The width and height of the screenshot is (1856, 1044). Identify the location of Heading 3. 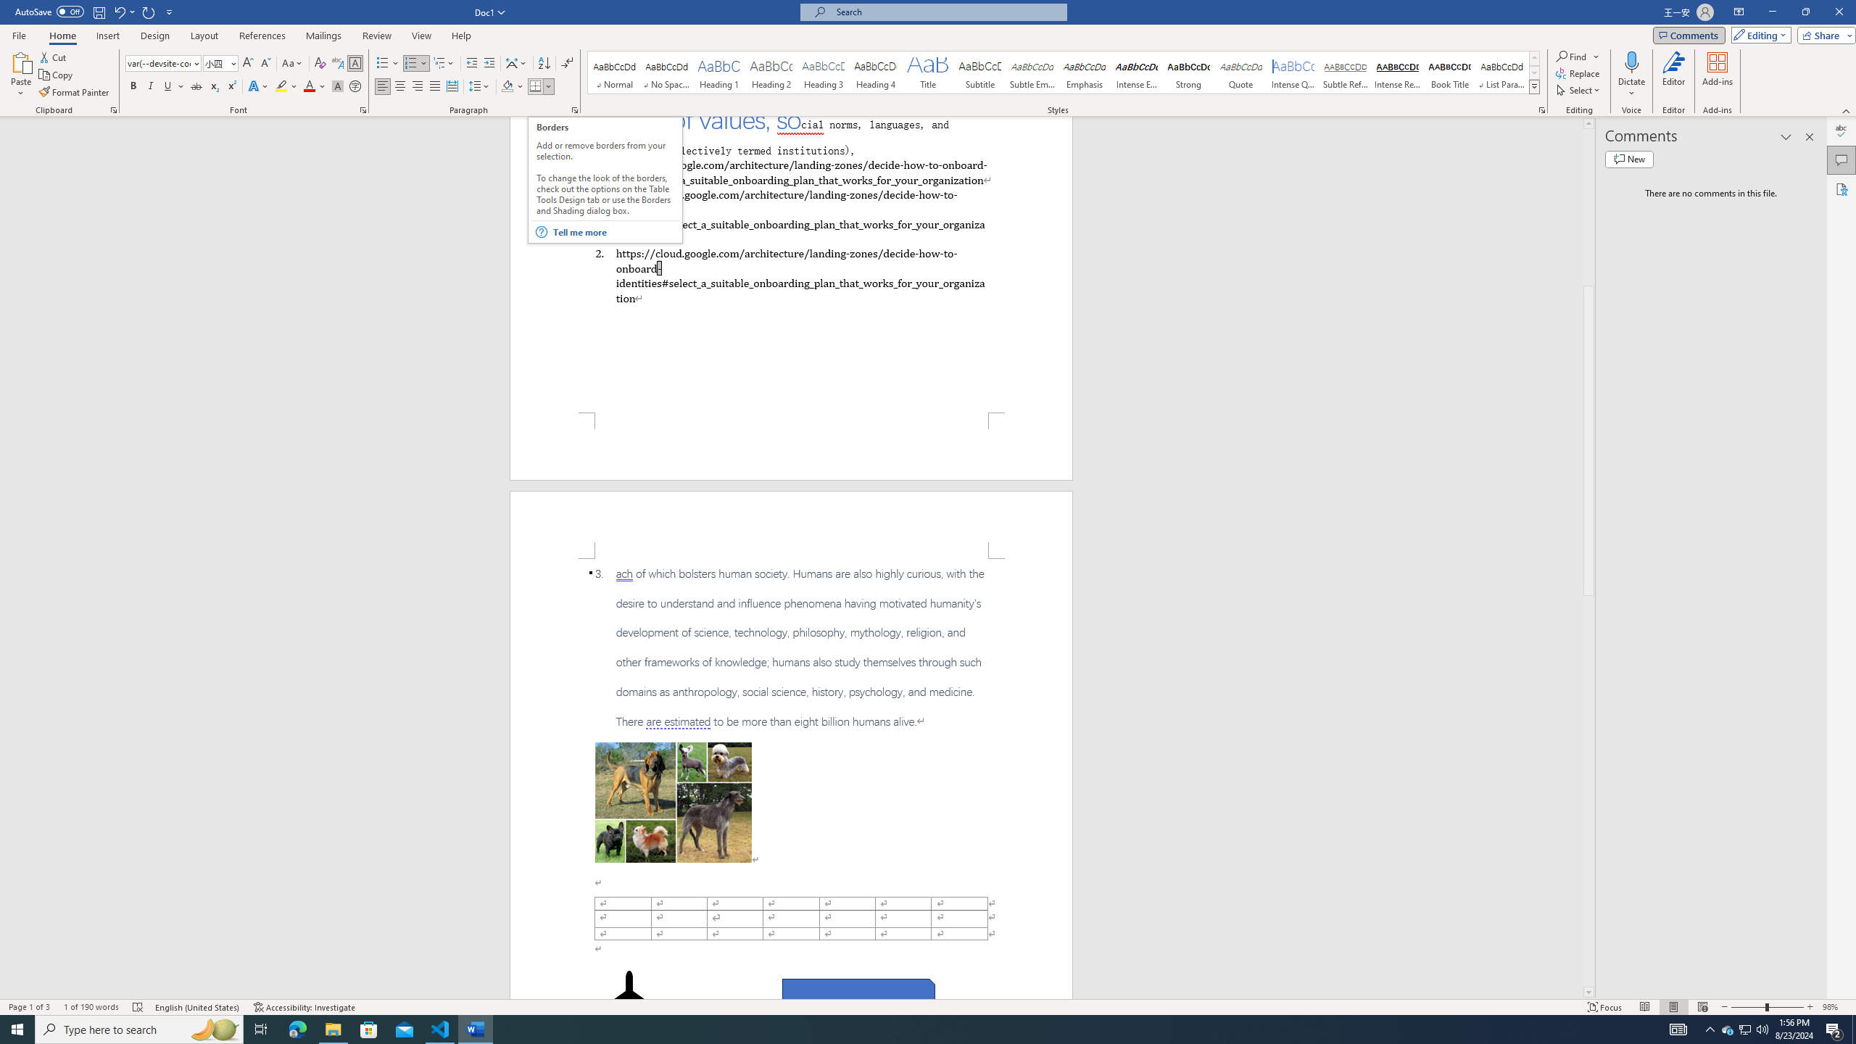
(824, 72).